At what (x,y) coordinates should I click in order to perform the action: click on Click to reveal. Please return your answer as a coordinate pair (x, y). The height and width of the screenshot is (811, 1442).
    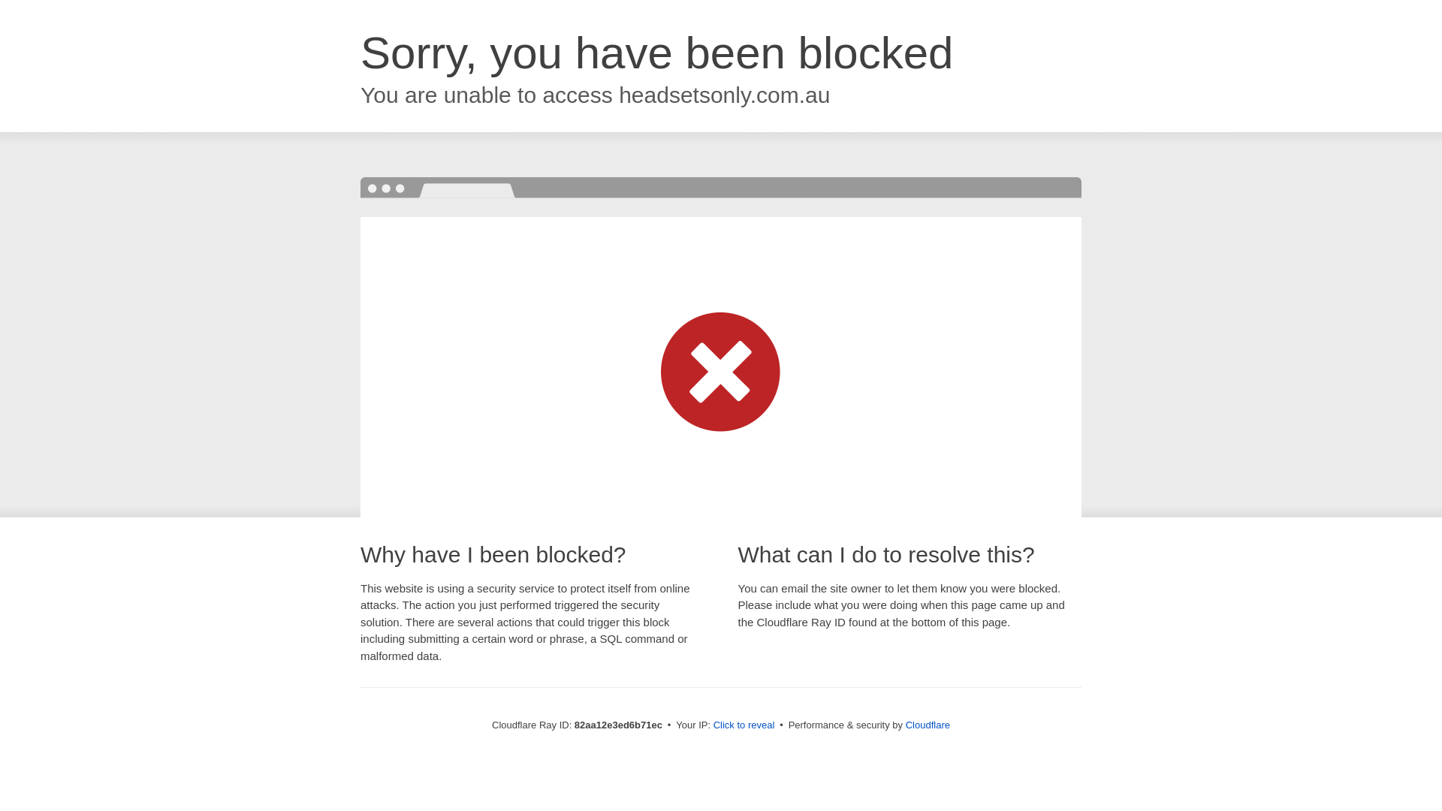
    Looking at the image, I should click on (744, 725).